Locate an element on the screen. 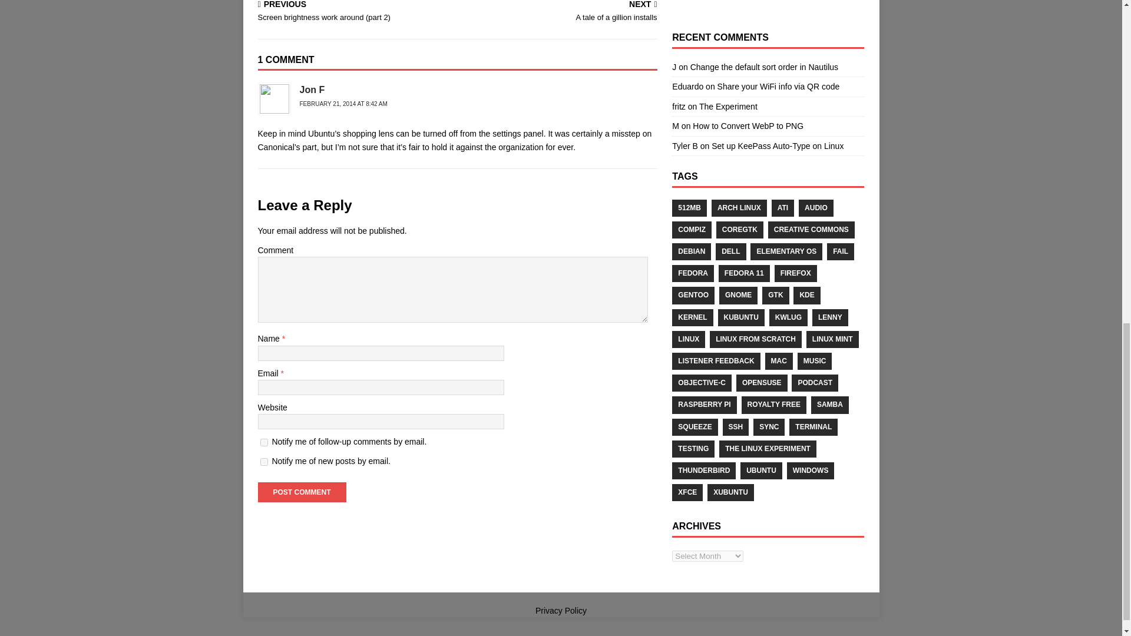 The width and height of the screenshot is (1131, 636). Share your WiFi info via QR code is located at coordinates (779, 87).